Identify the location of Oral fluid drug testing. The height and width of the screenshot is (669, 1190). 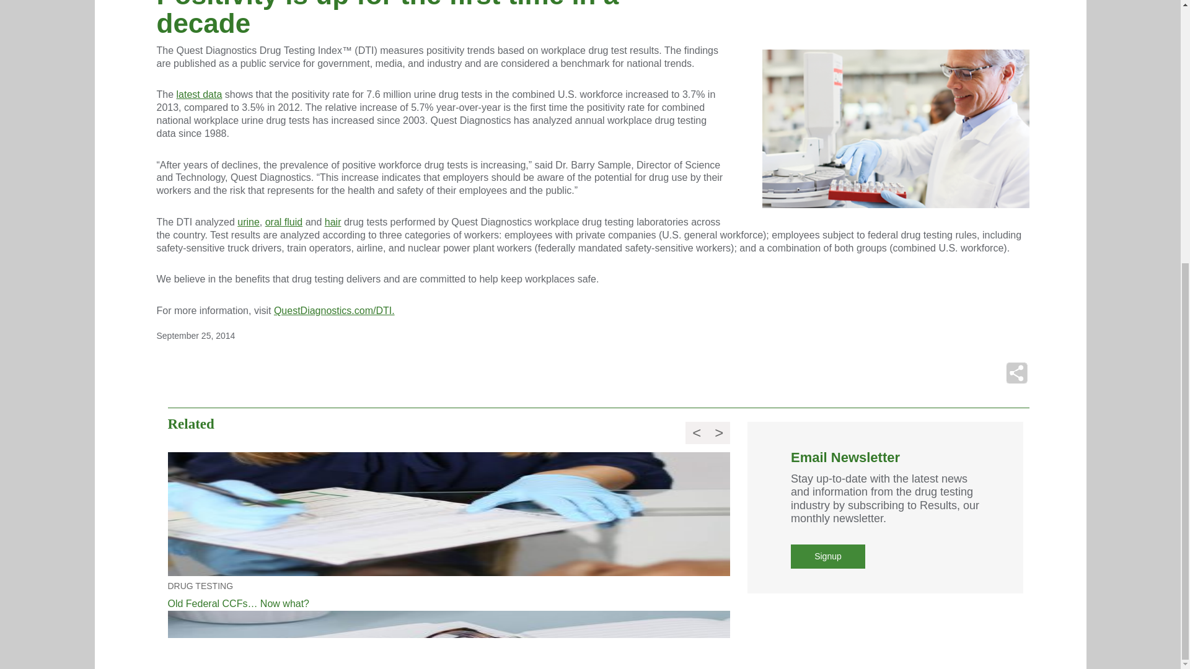
(284, 222).